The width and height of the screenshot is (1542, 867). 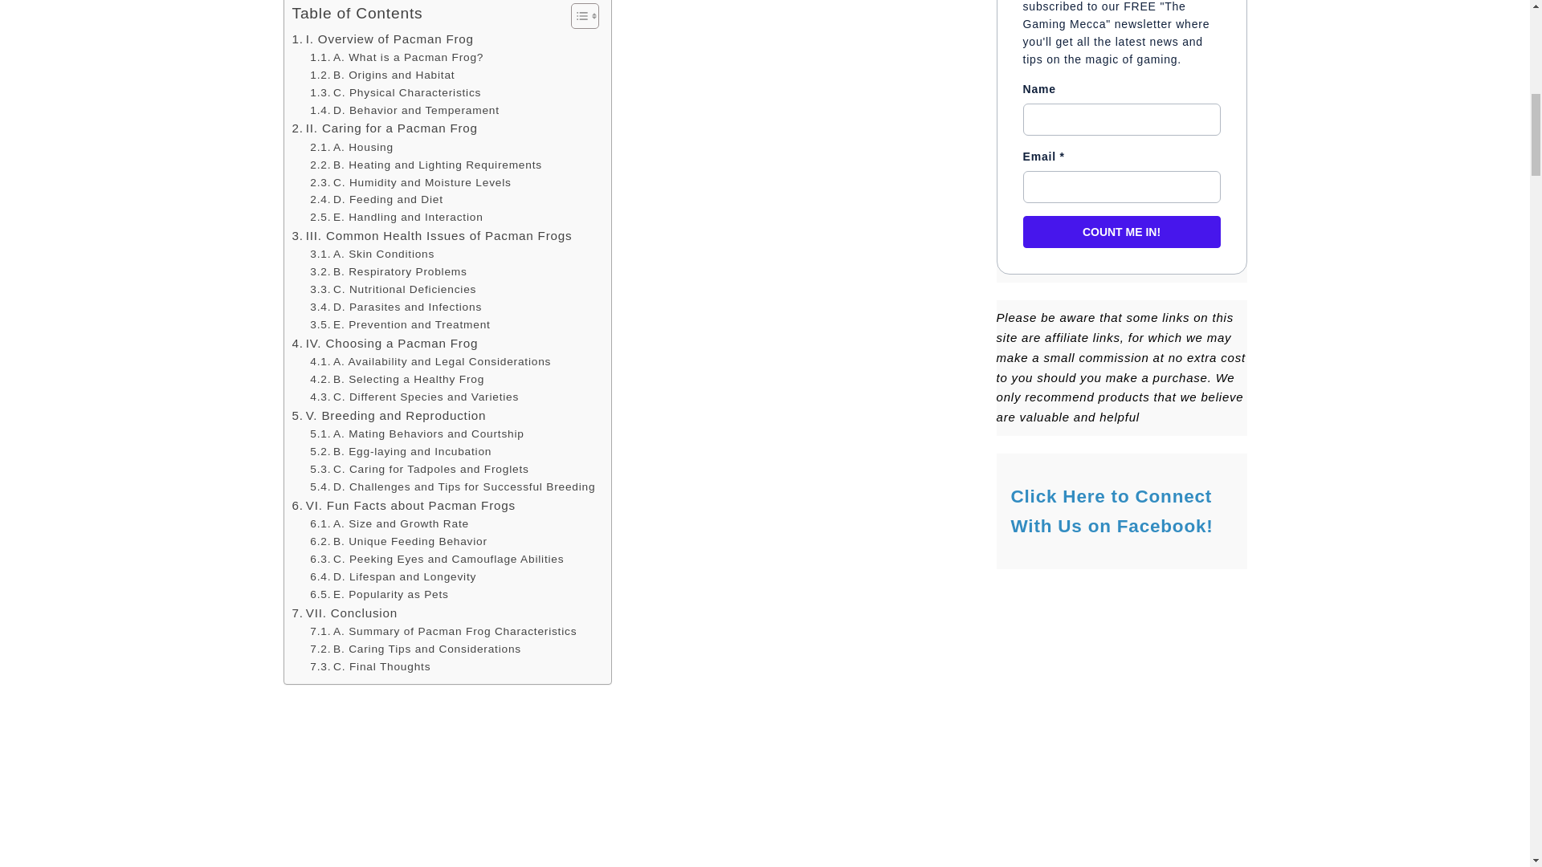 I want to click on C. Physical Characteristics, so click(x=395, y=93).